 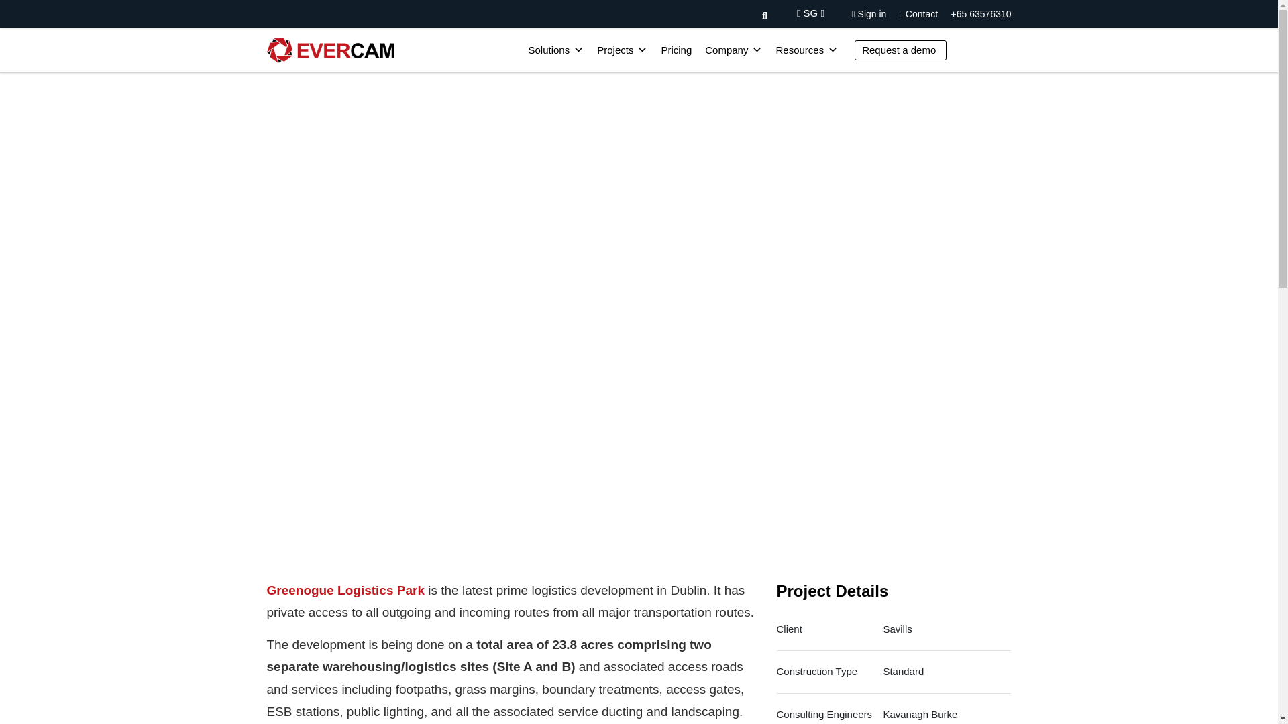 I want to click on Projects, so click(x=622, y=50).